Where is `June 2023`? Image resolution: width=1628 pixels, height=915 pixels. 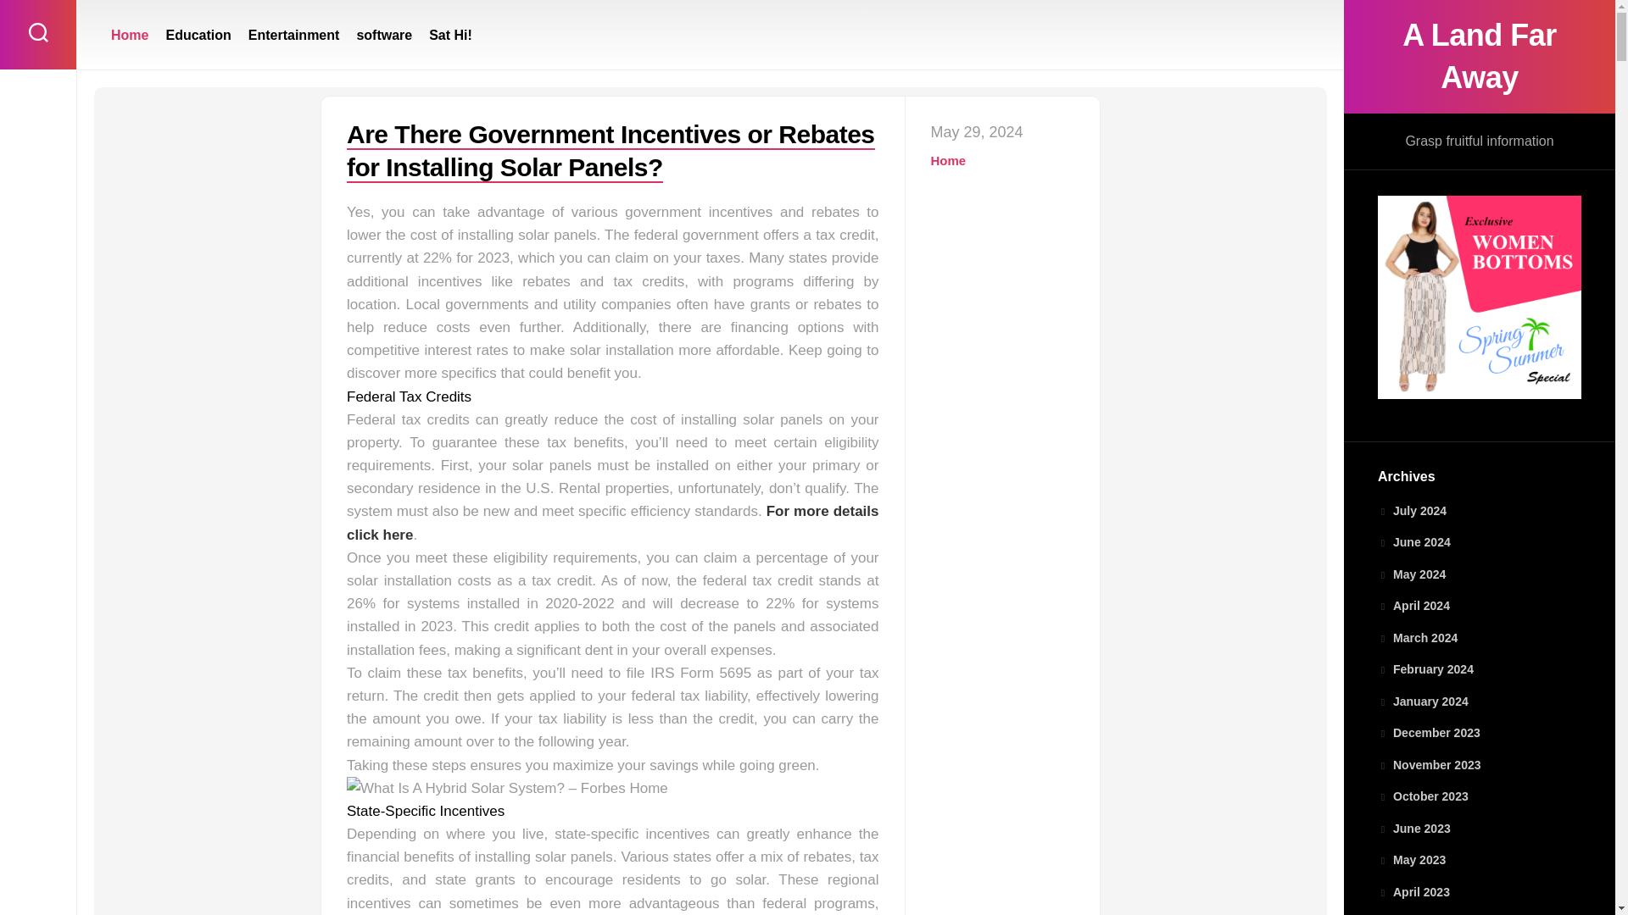 June 2023 is located at coordinates (1413, 829).